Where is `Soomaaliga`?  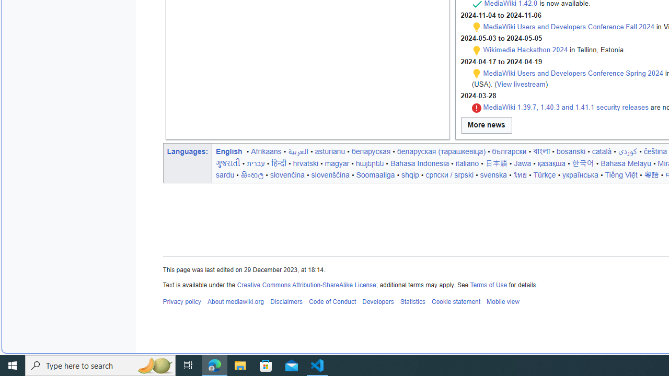 Soomaaliga is located at coordinates (375, 174).